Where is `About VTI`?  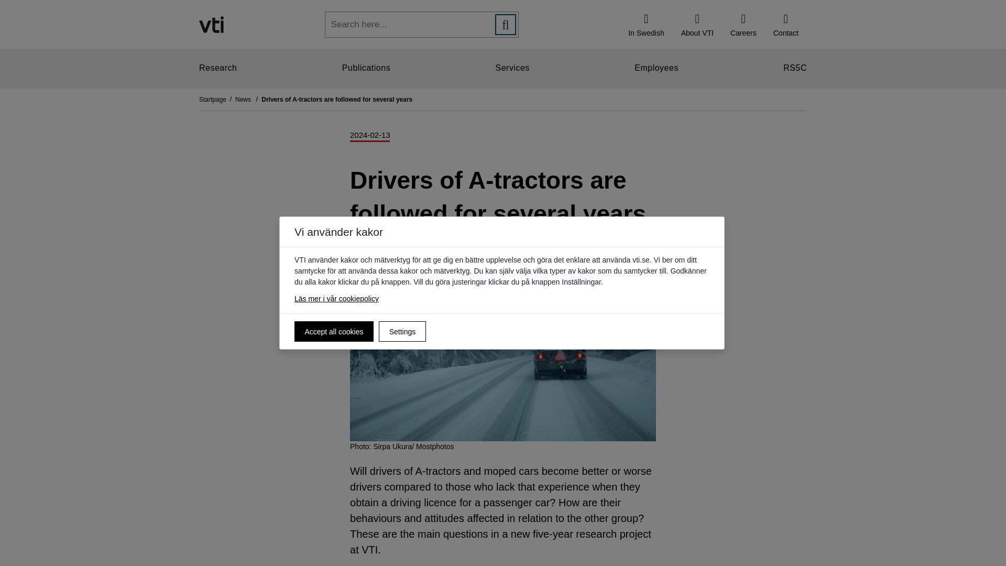
About VTI is located at coordinates (697, 24).